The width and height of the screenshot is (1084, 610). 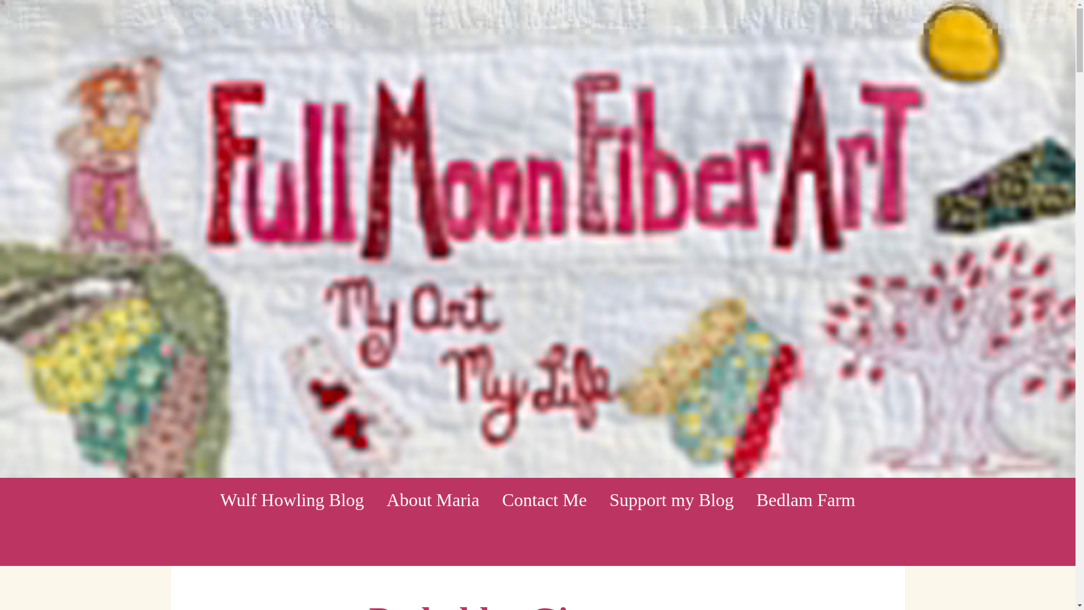 I want to click on Shop Etsy, so click(x=537, y=544).